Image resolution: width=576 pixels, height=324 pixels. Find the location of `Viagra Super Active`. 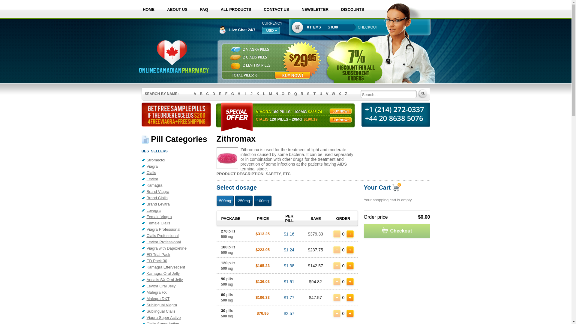

Viagra Super Active is located at coordinates (176, 317).